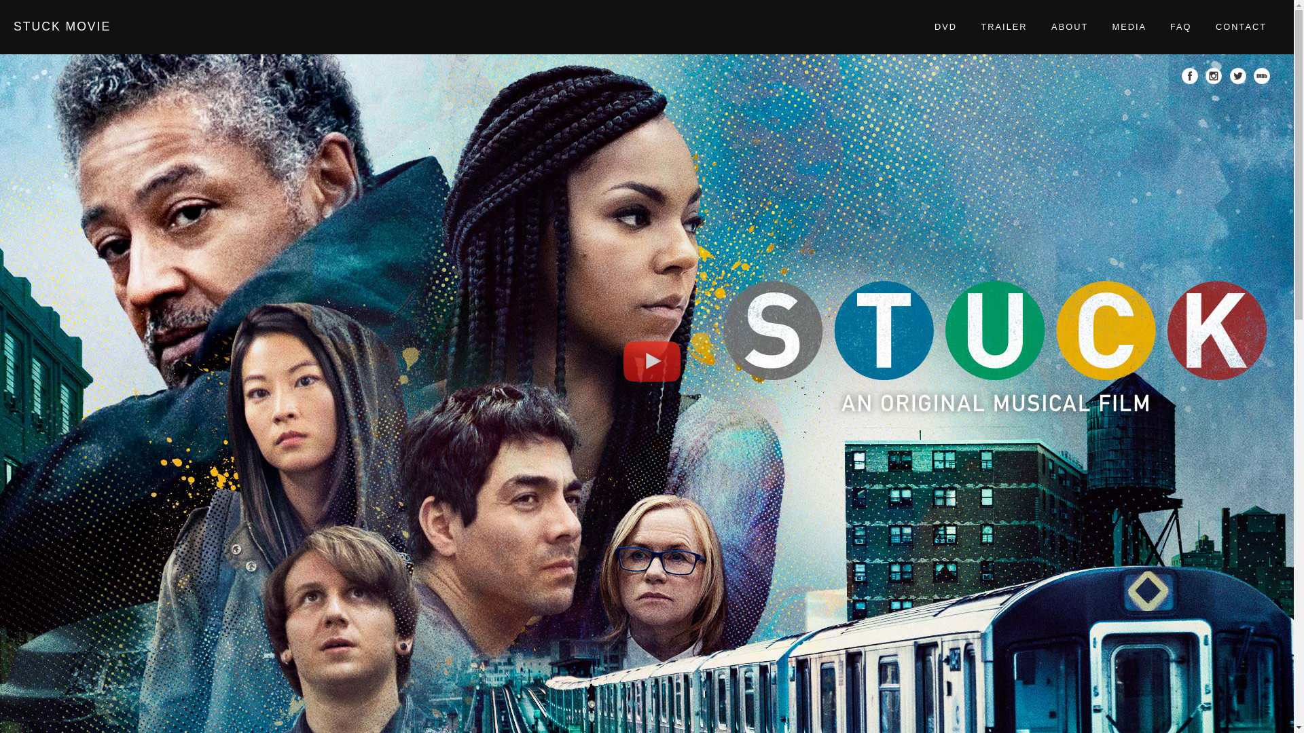 This screenshot has height=733, width=1304. Describe the element at coordinates (1004, 27) in the screenshot. I see `TRAILER` at that location.